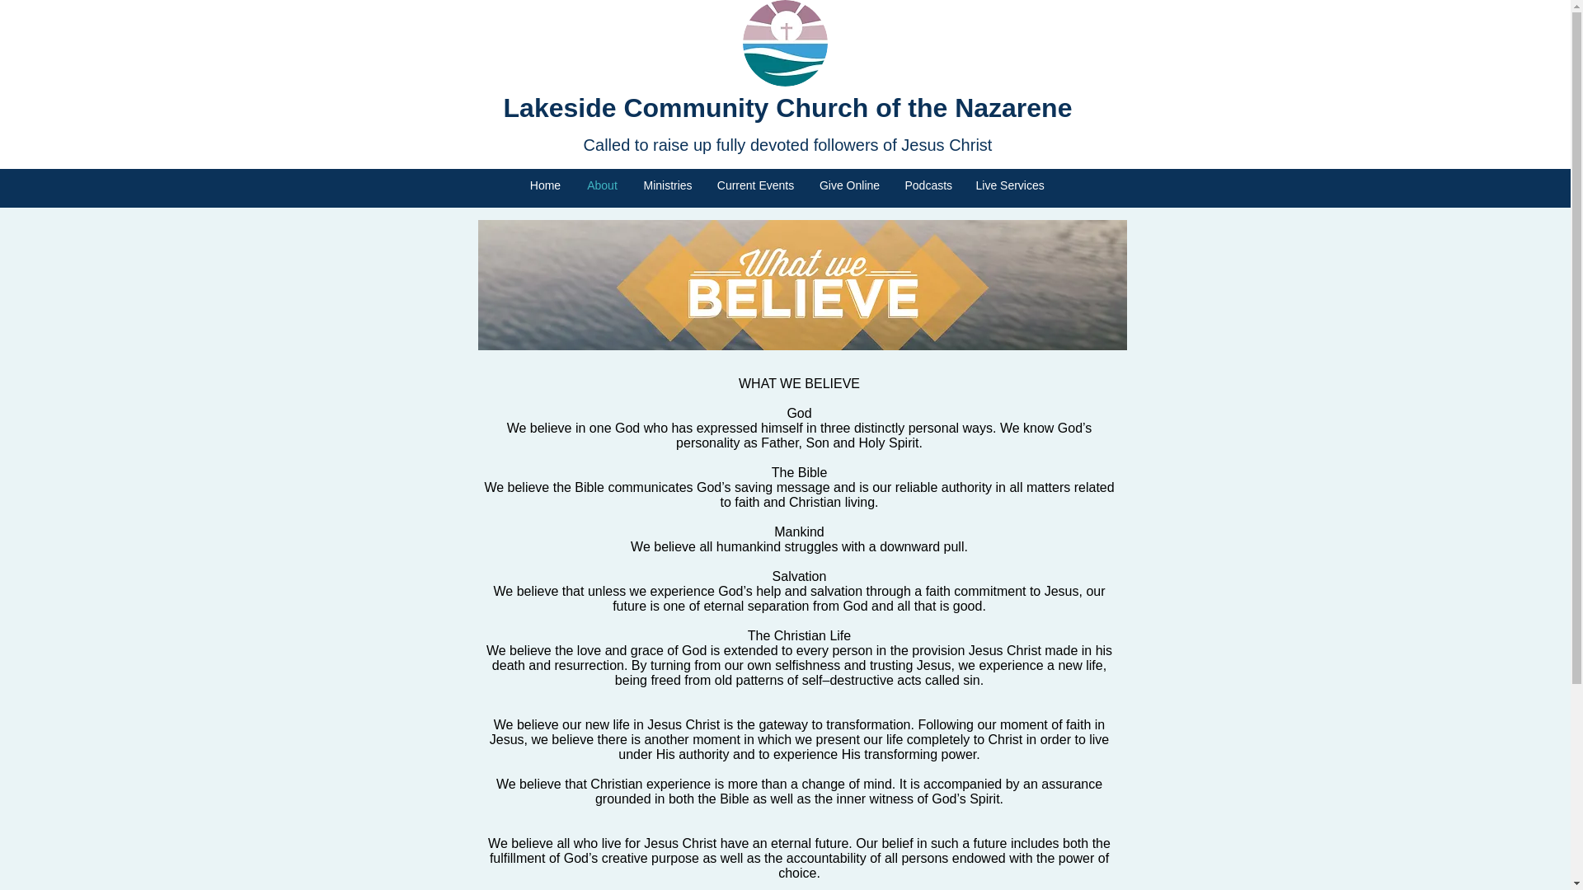 The image size is (1583, 890). Describe the element at coordinates (755, 185) in the screenshot. I see `Current Events` at that location.